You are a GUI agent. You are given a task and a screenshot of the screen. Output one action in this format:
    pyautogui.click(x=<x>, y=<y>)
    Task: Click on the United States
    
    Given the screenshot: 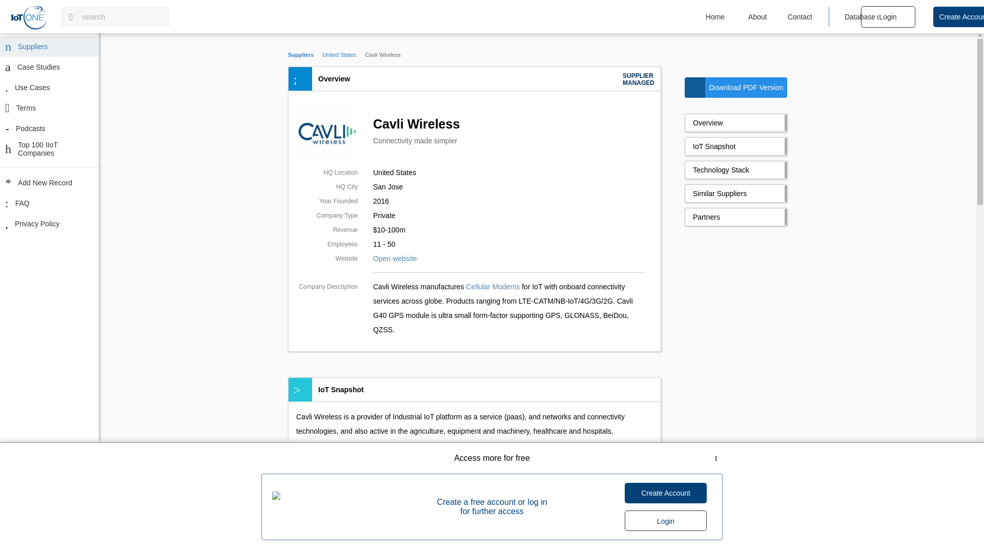 What is the action you would take?
    pyautogui.click(x=339, y=55)
    